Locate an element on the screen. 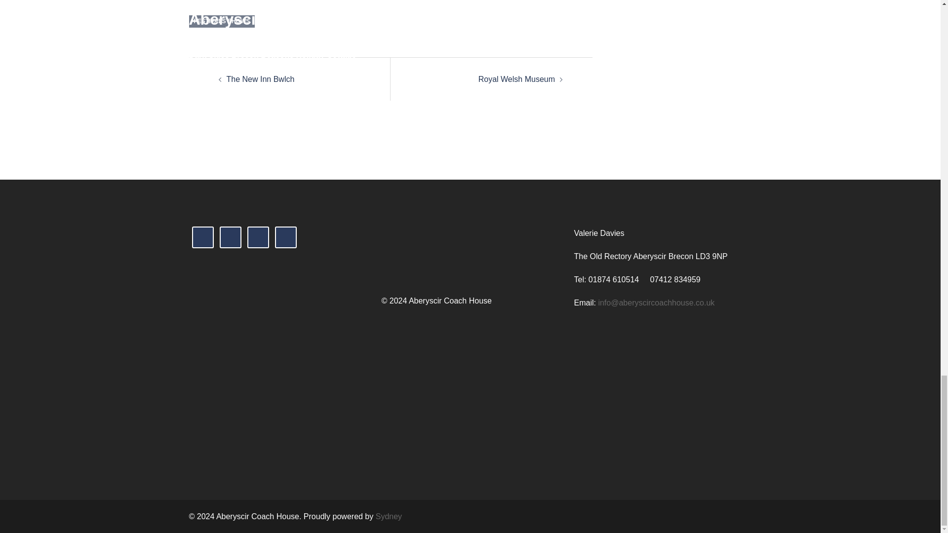 This screenshot has height=533, width=948. Royal Welsh Museum is located at coordinates (516, 79).